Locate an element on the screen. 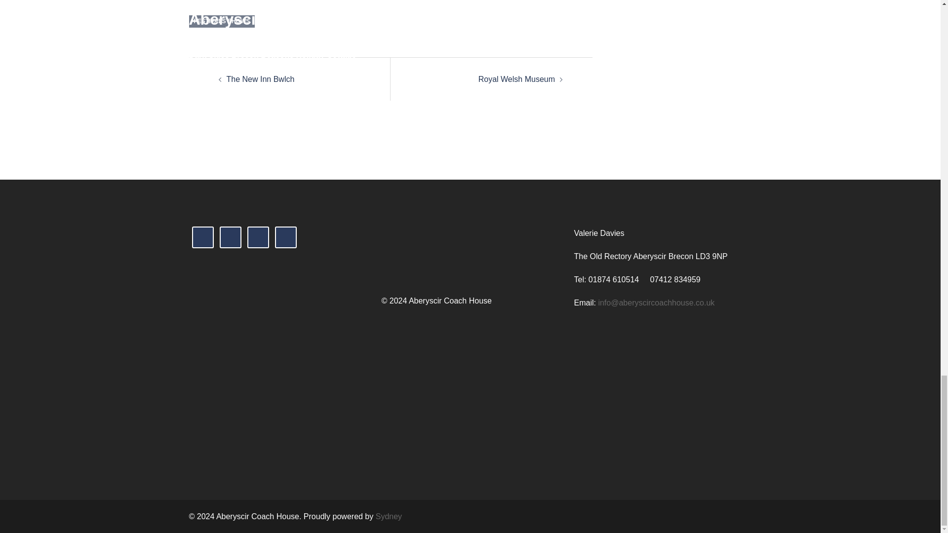 This screenshot has height=533, width=948. Royal Welsh Museum is located at coordinates (516, 79).